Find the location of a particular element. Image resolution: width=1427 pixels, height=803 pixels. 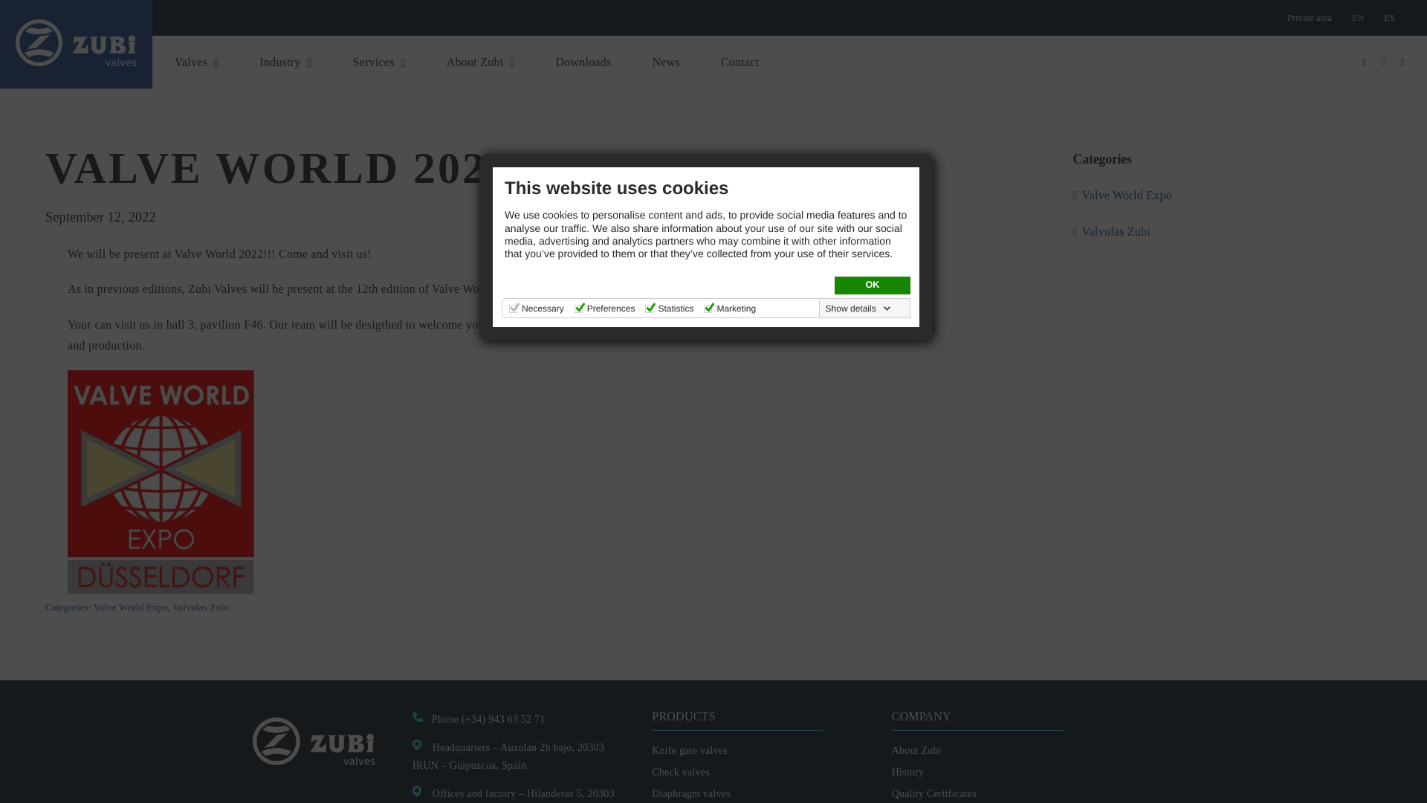

Show details is located at coordinates (858, 309).